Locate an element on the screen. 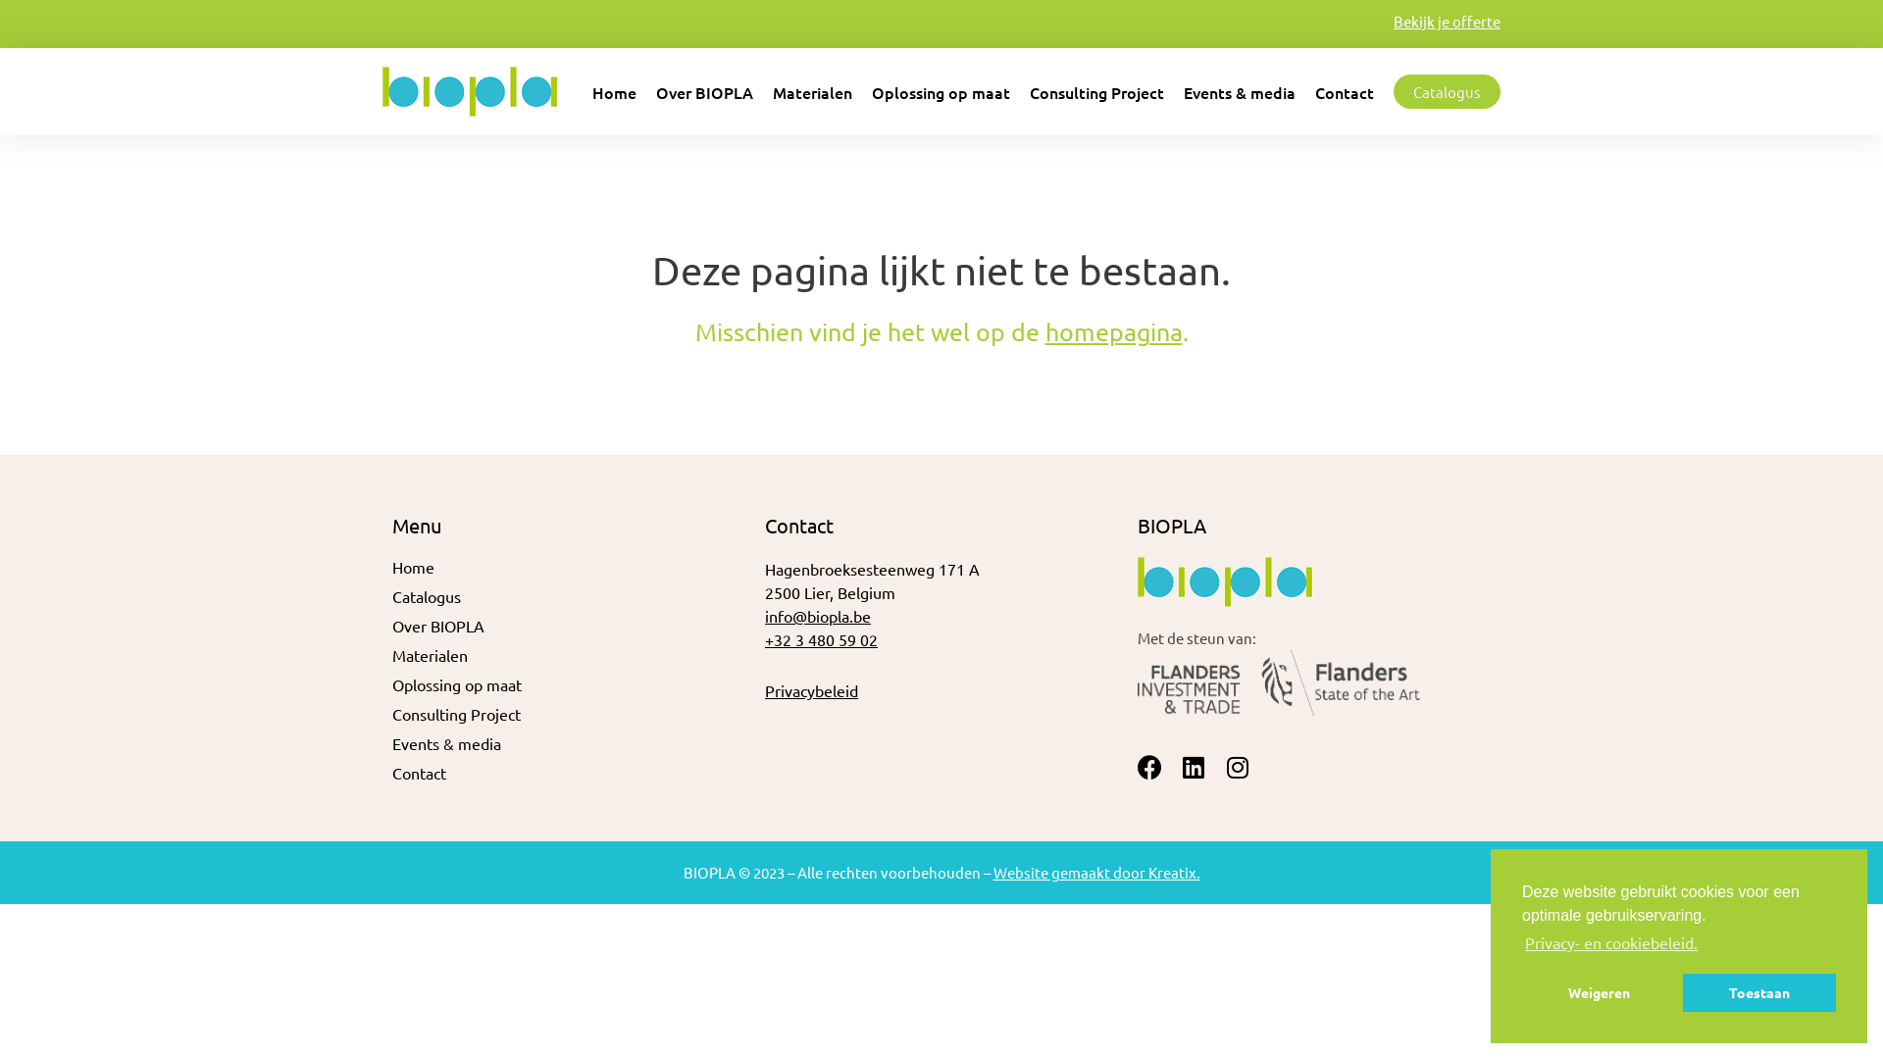 The image size is (1883, 1059). Facebook is located at coordinates (1149, 767).